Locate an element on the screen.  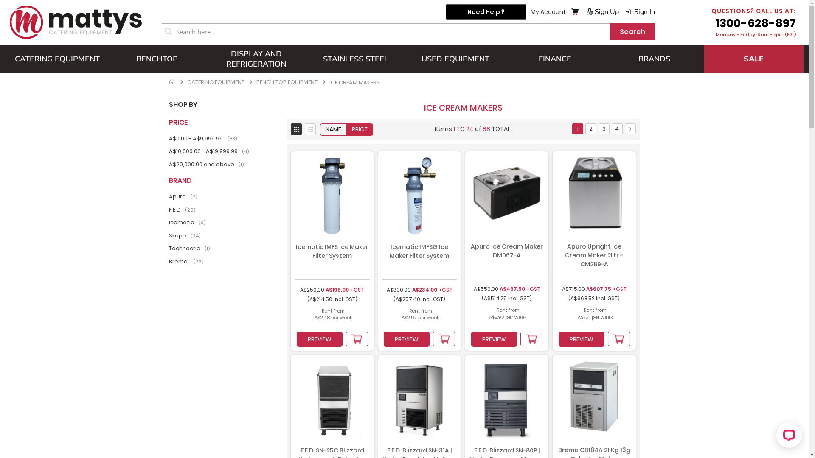
Icematic9
item is located at coordinates (188, 222).